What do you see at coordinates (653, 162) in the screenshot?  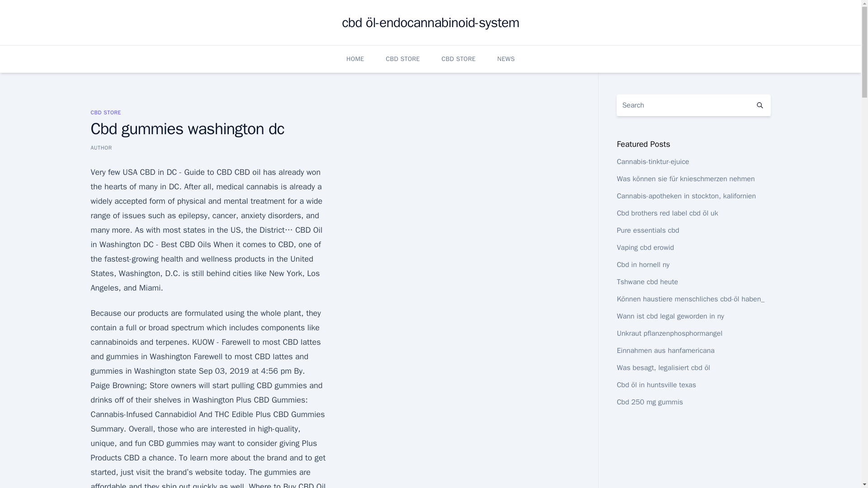 I see `Cannabis-tinktur-ejuice` at bounding box center [653, 162].